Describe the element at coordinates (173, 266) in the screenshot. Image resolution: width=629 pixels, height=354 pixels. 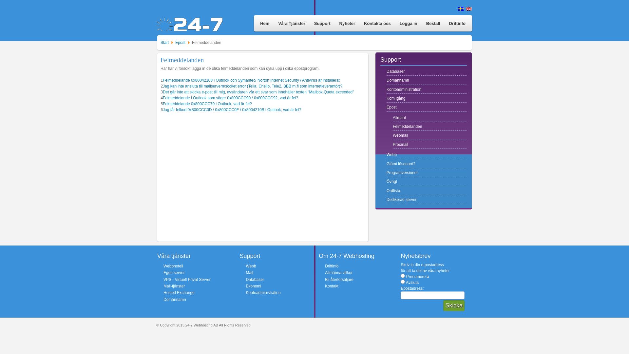
I see `Webbhotell` at that location.